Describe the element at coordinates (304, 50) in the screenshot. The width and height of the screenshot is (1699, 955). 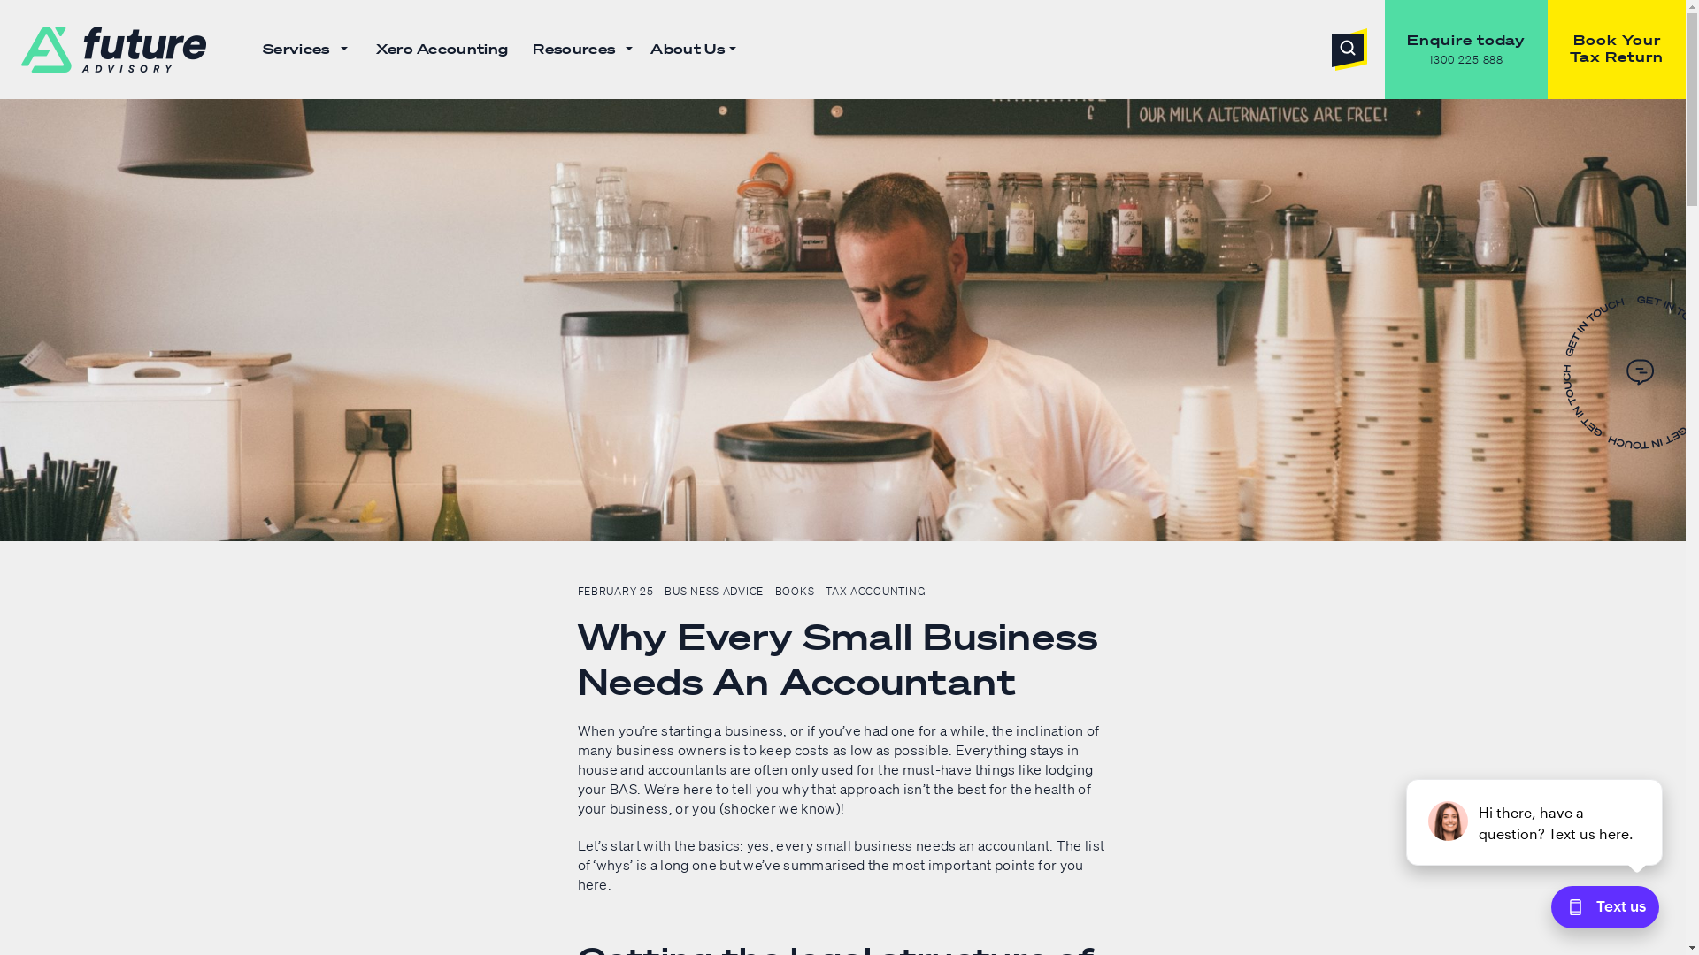
I see `Services` at that location.